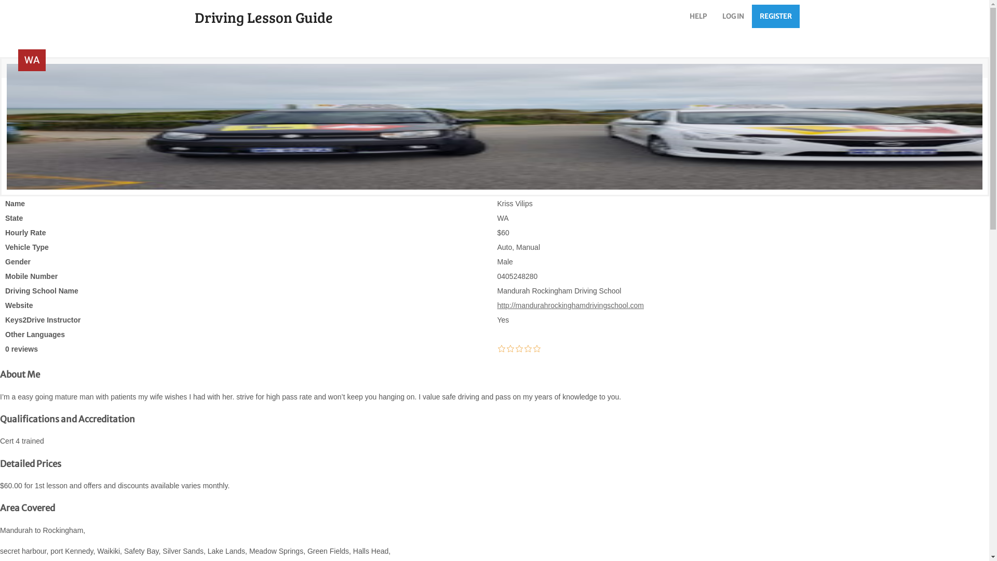  Describe the element at coordinates (733, 17) in the screenshot. I see `LOG IN` at that location.